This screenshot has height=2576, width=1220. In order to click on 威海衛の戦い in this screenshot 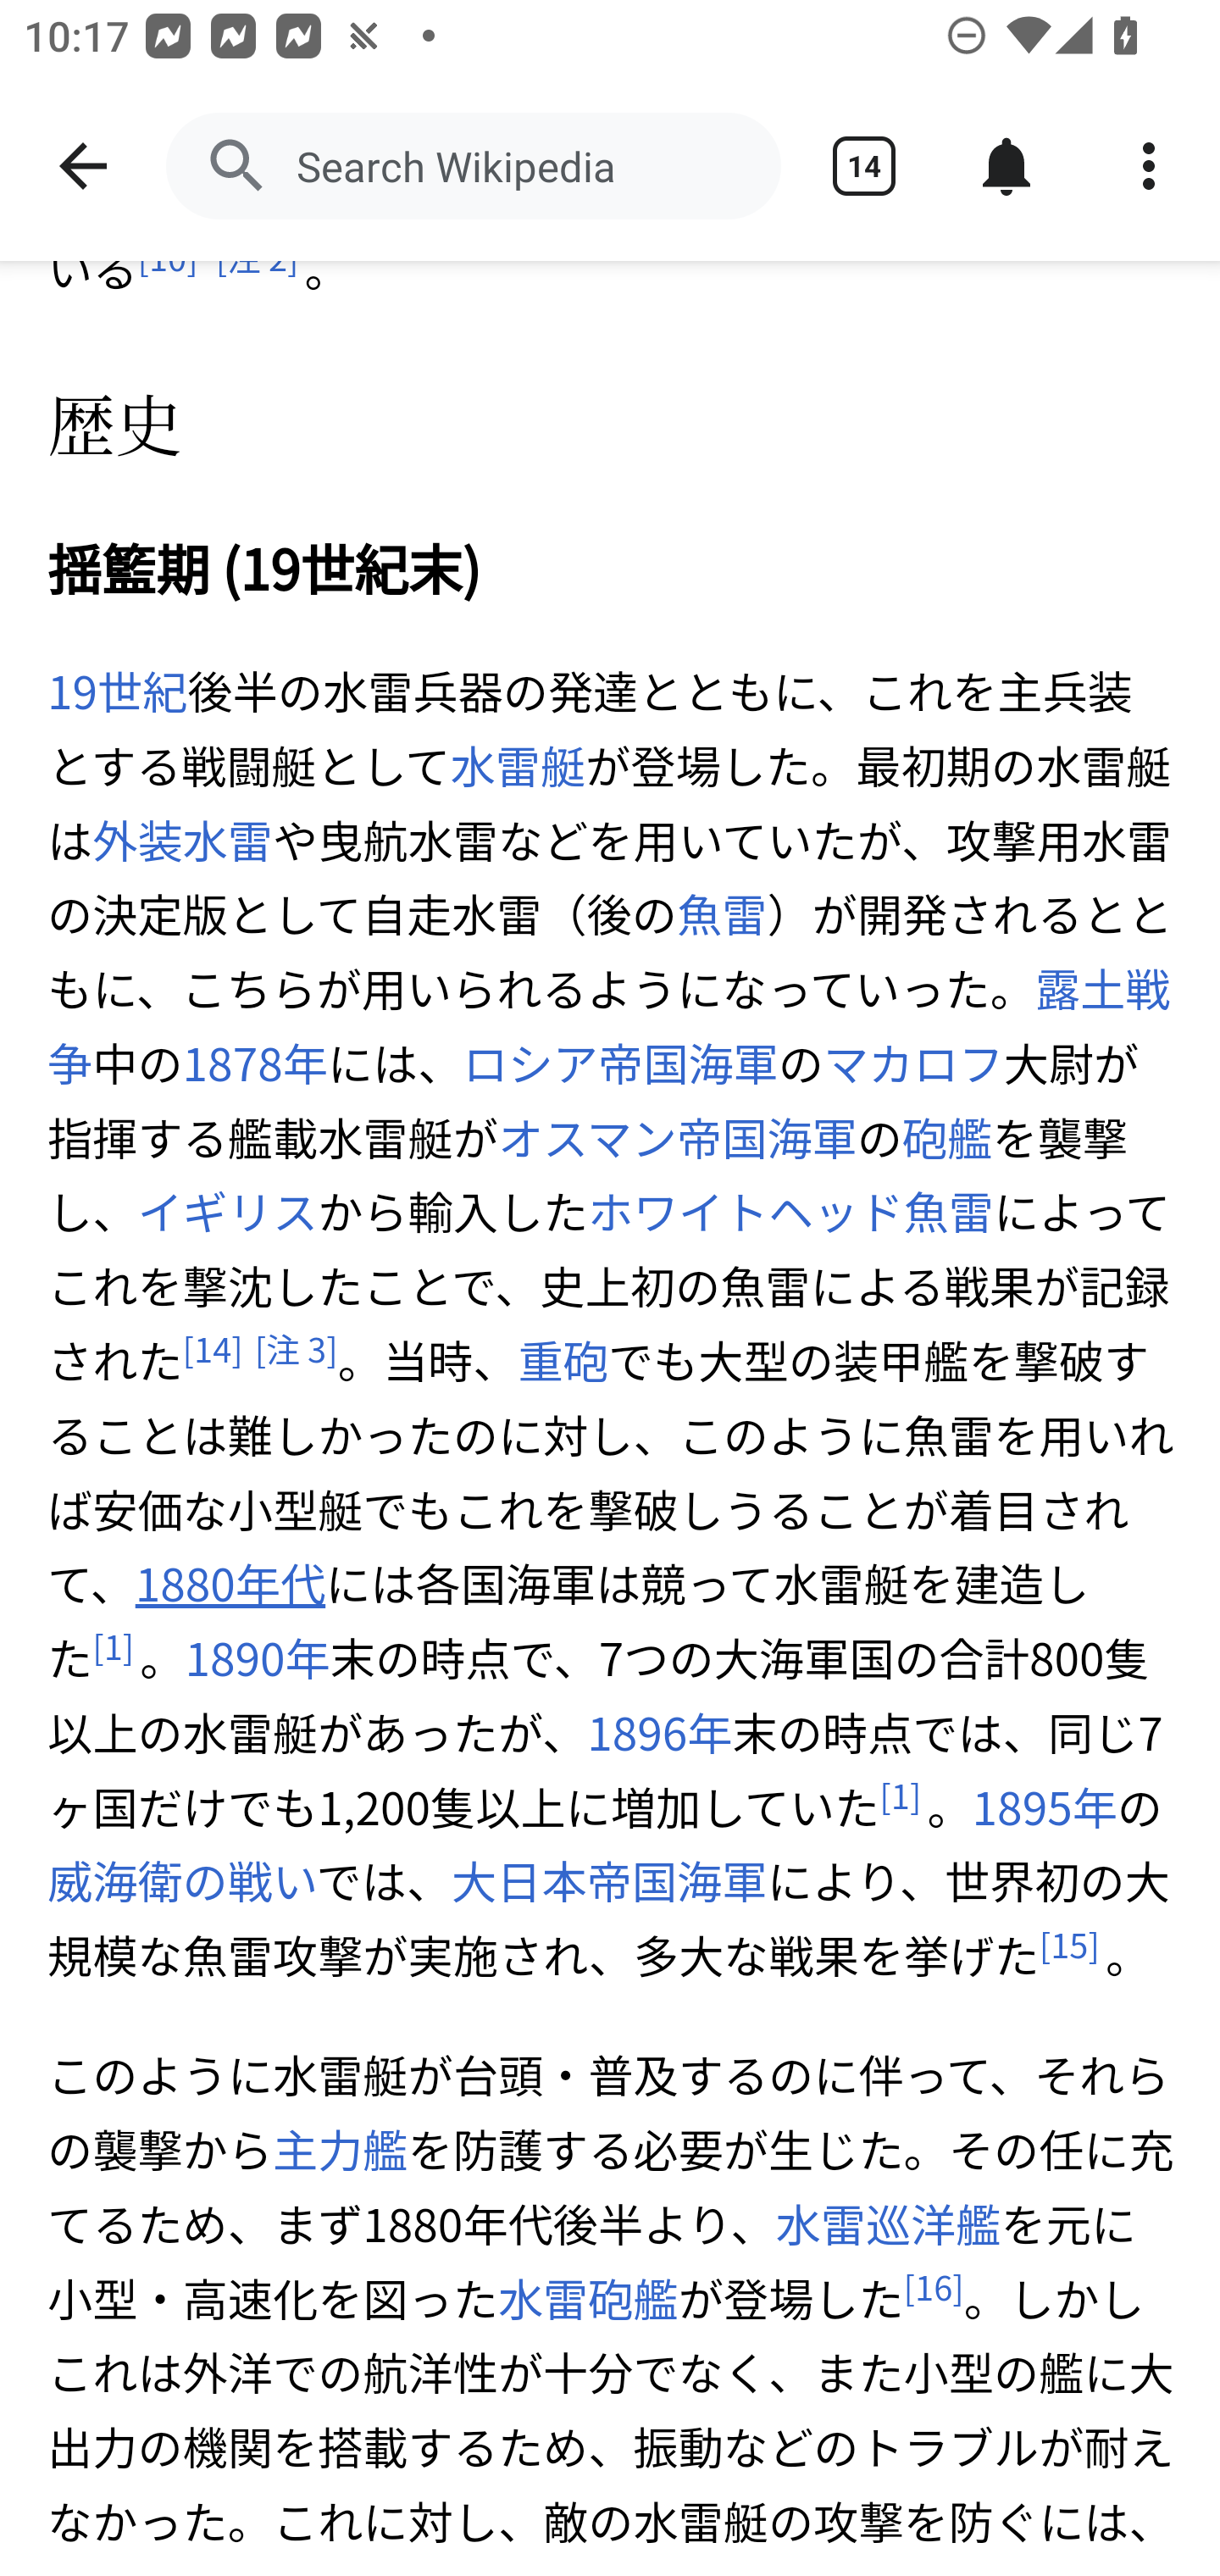, I will do `click(182, 1881)`.